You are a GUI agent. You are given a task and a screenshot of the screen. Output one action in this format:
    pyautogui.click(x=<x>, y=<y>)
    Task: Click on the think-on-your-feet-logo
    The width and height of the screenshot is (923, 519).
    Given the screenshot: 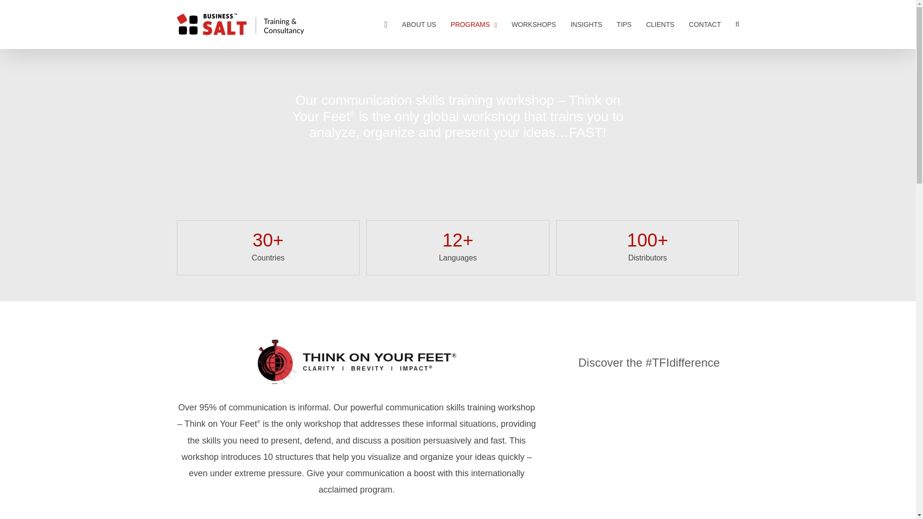 What is the action you would take?
    pyautogui.click(x=357, y=362)
    